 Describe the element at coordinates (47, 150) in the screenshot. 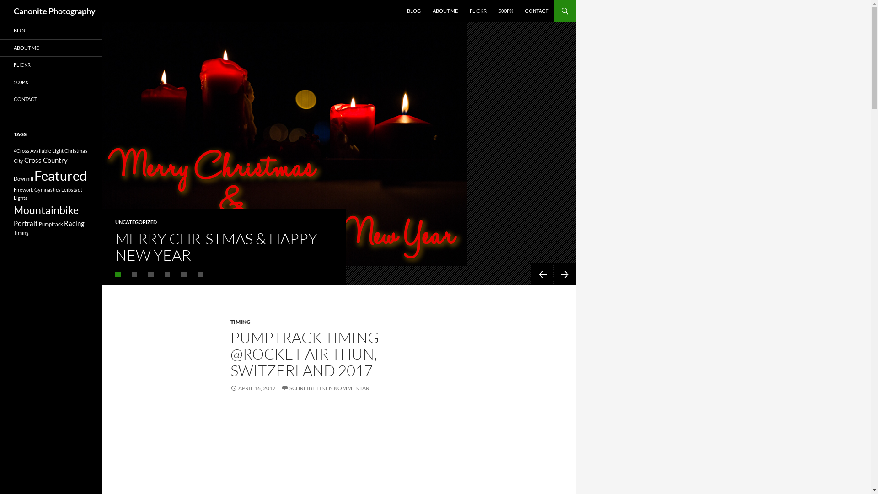

I see `Available Light` at that location.